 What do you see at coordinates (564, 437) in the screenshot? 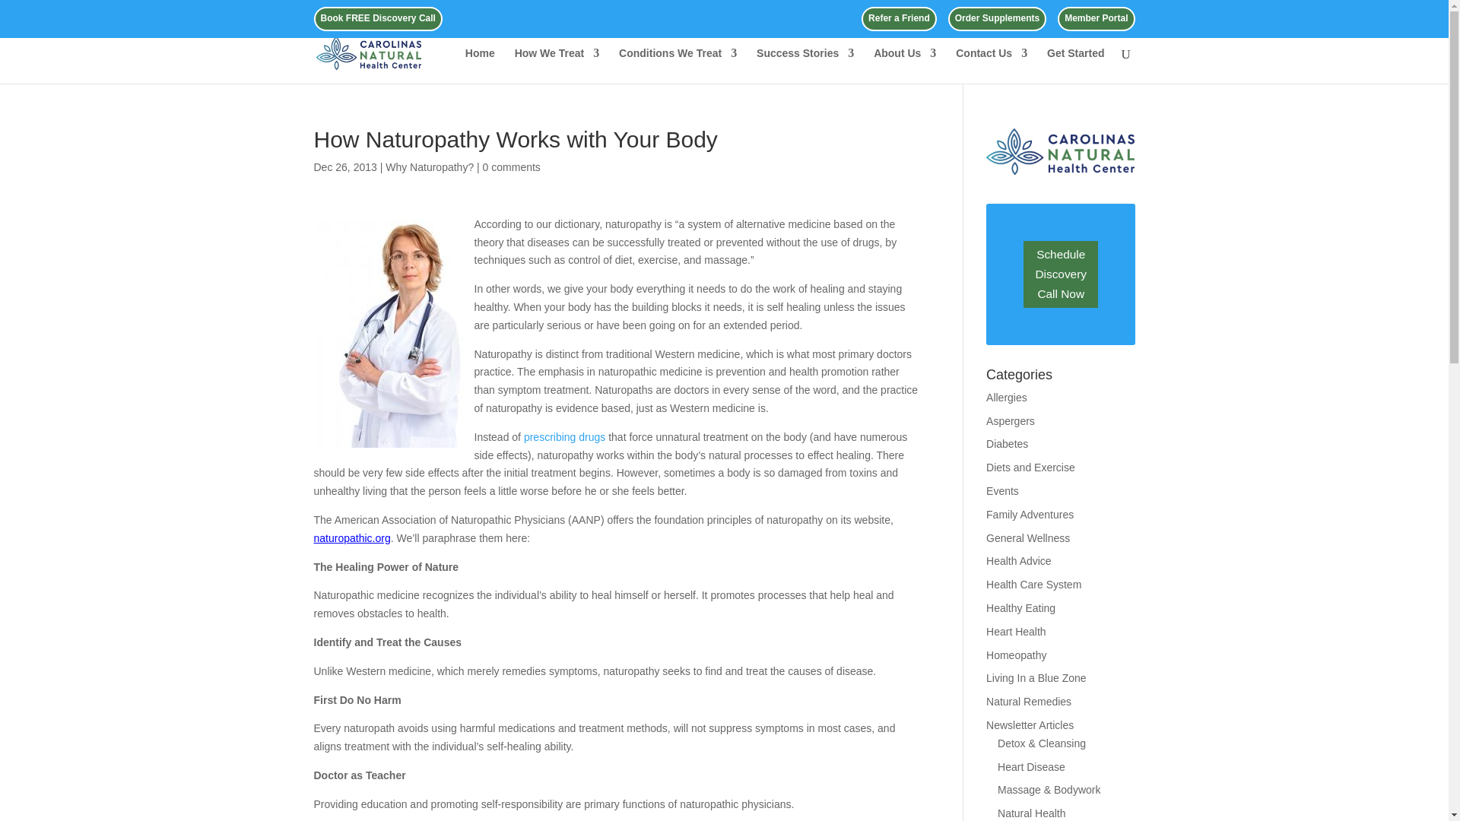
I see `The Financial Benefits of Natural Health Care` at bounding box center [564, 437].